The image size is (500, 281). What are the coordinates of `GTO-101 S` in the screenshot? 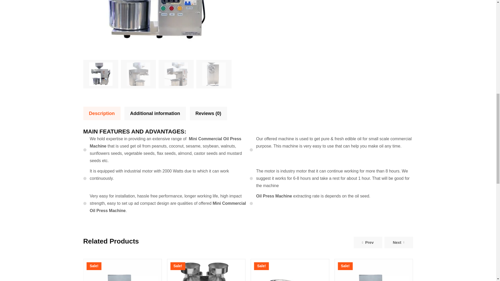 It's located at (158, 29).